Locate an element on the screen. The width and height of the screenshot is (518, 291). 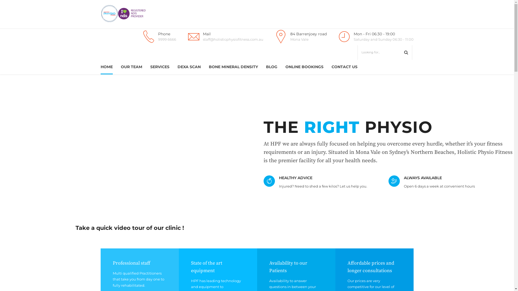
OUR TEAM is located at coordinates (132, 67).